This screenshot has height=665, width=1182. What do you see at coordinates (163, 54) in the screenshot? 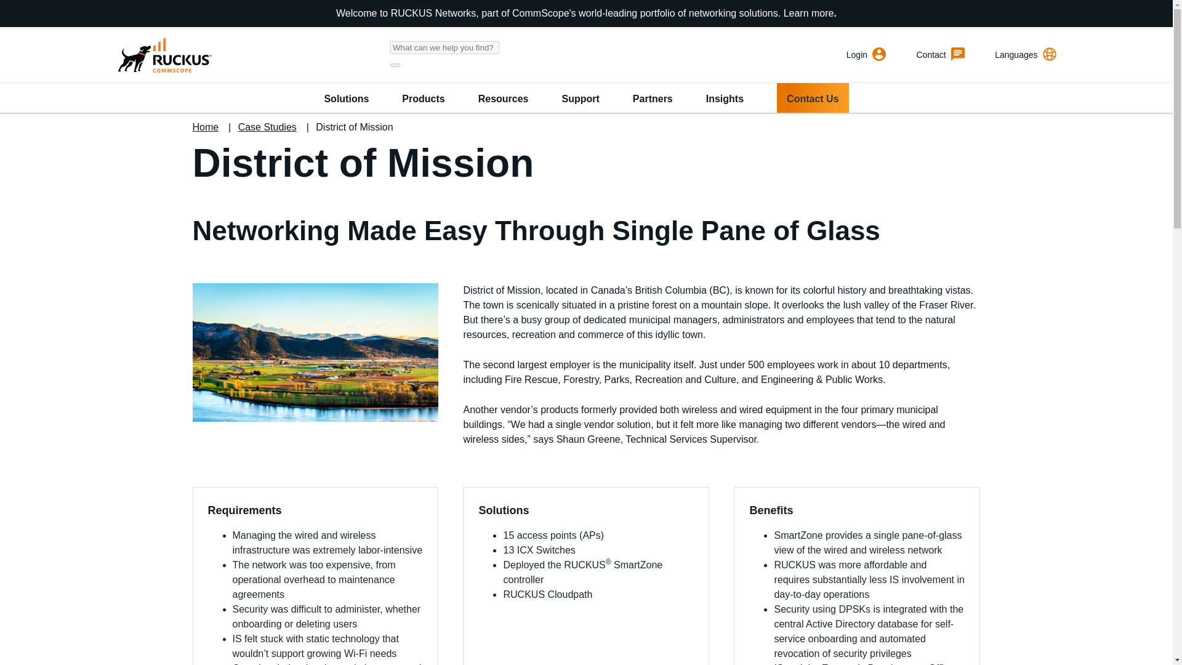
I see `RUCKUS Networks` at bounding box center [163, 54].